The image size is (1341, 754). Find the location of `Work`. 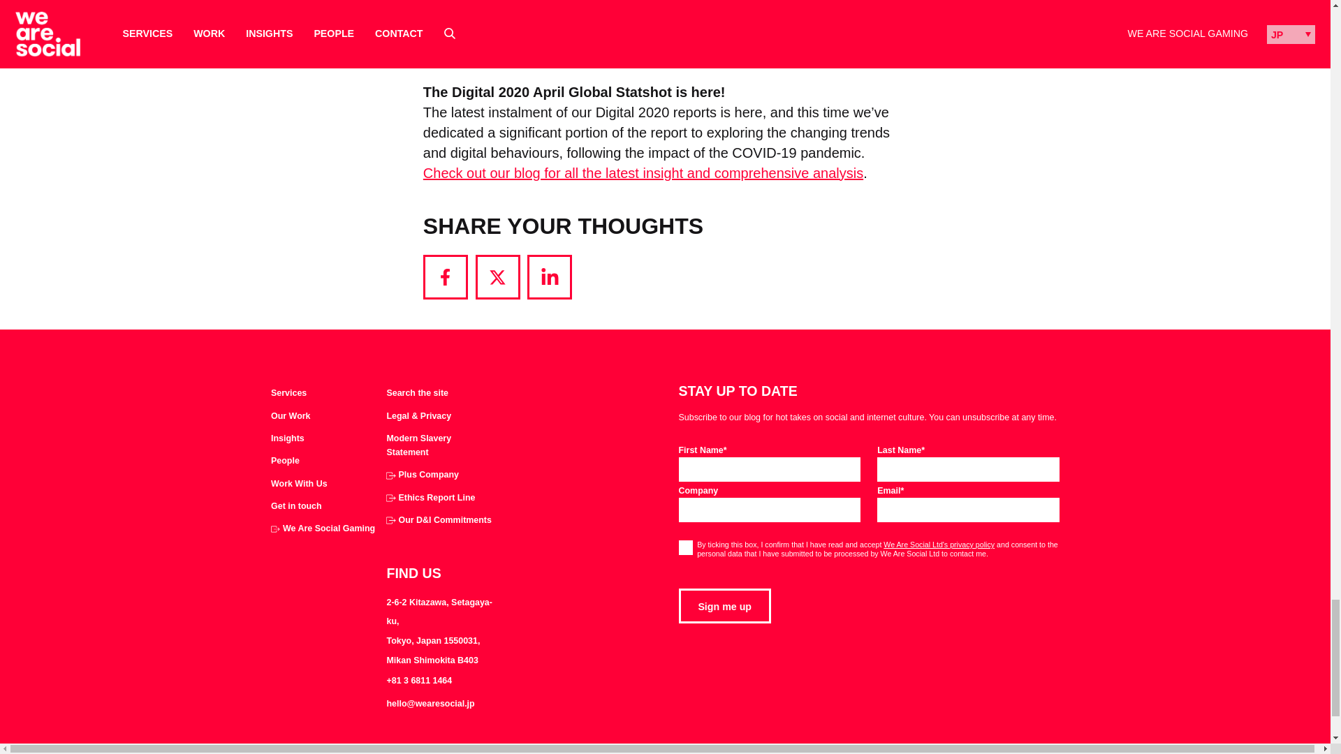

Work is located at coordinates (290, 416).